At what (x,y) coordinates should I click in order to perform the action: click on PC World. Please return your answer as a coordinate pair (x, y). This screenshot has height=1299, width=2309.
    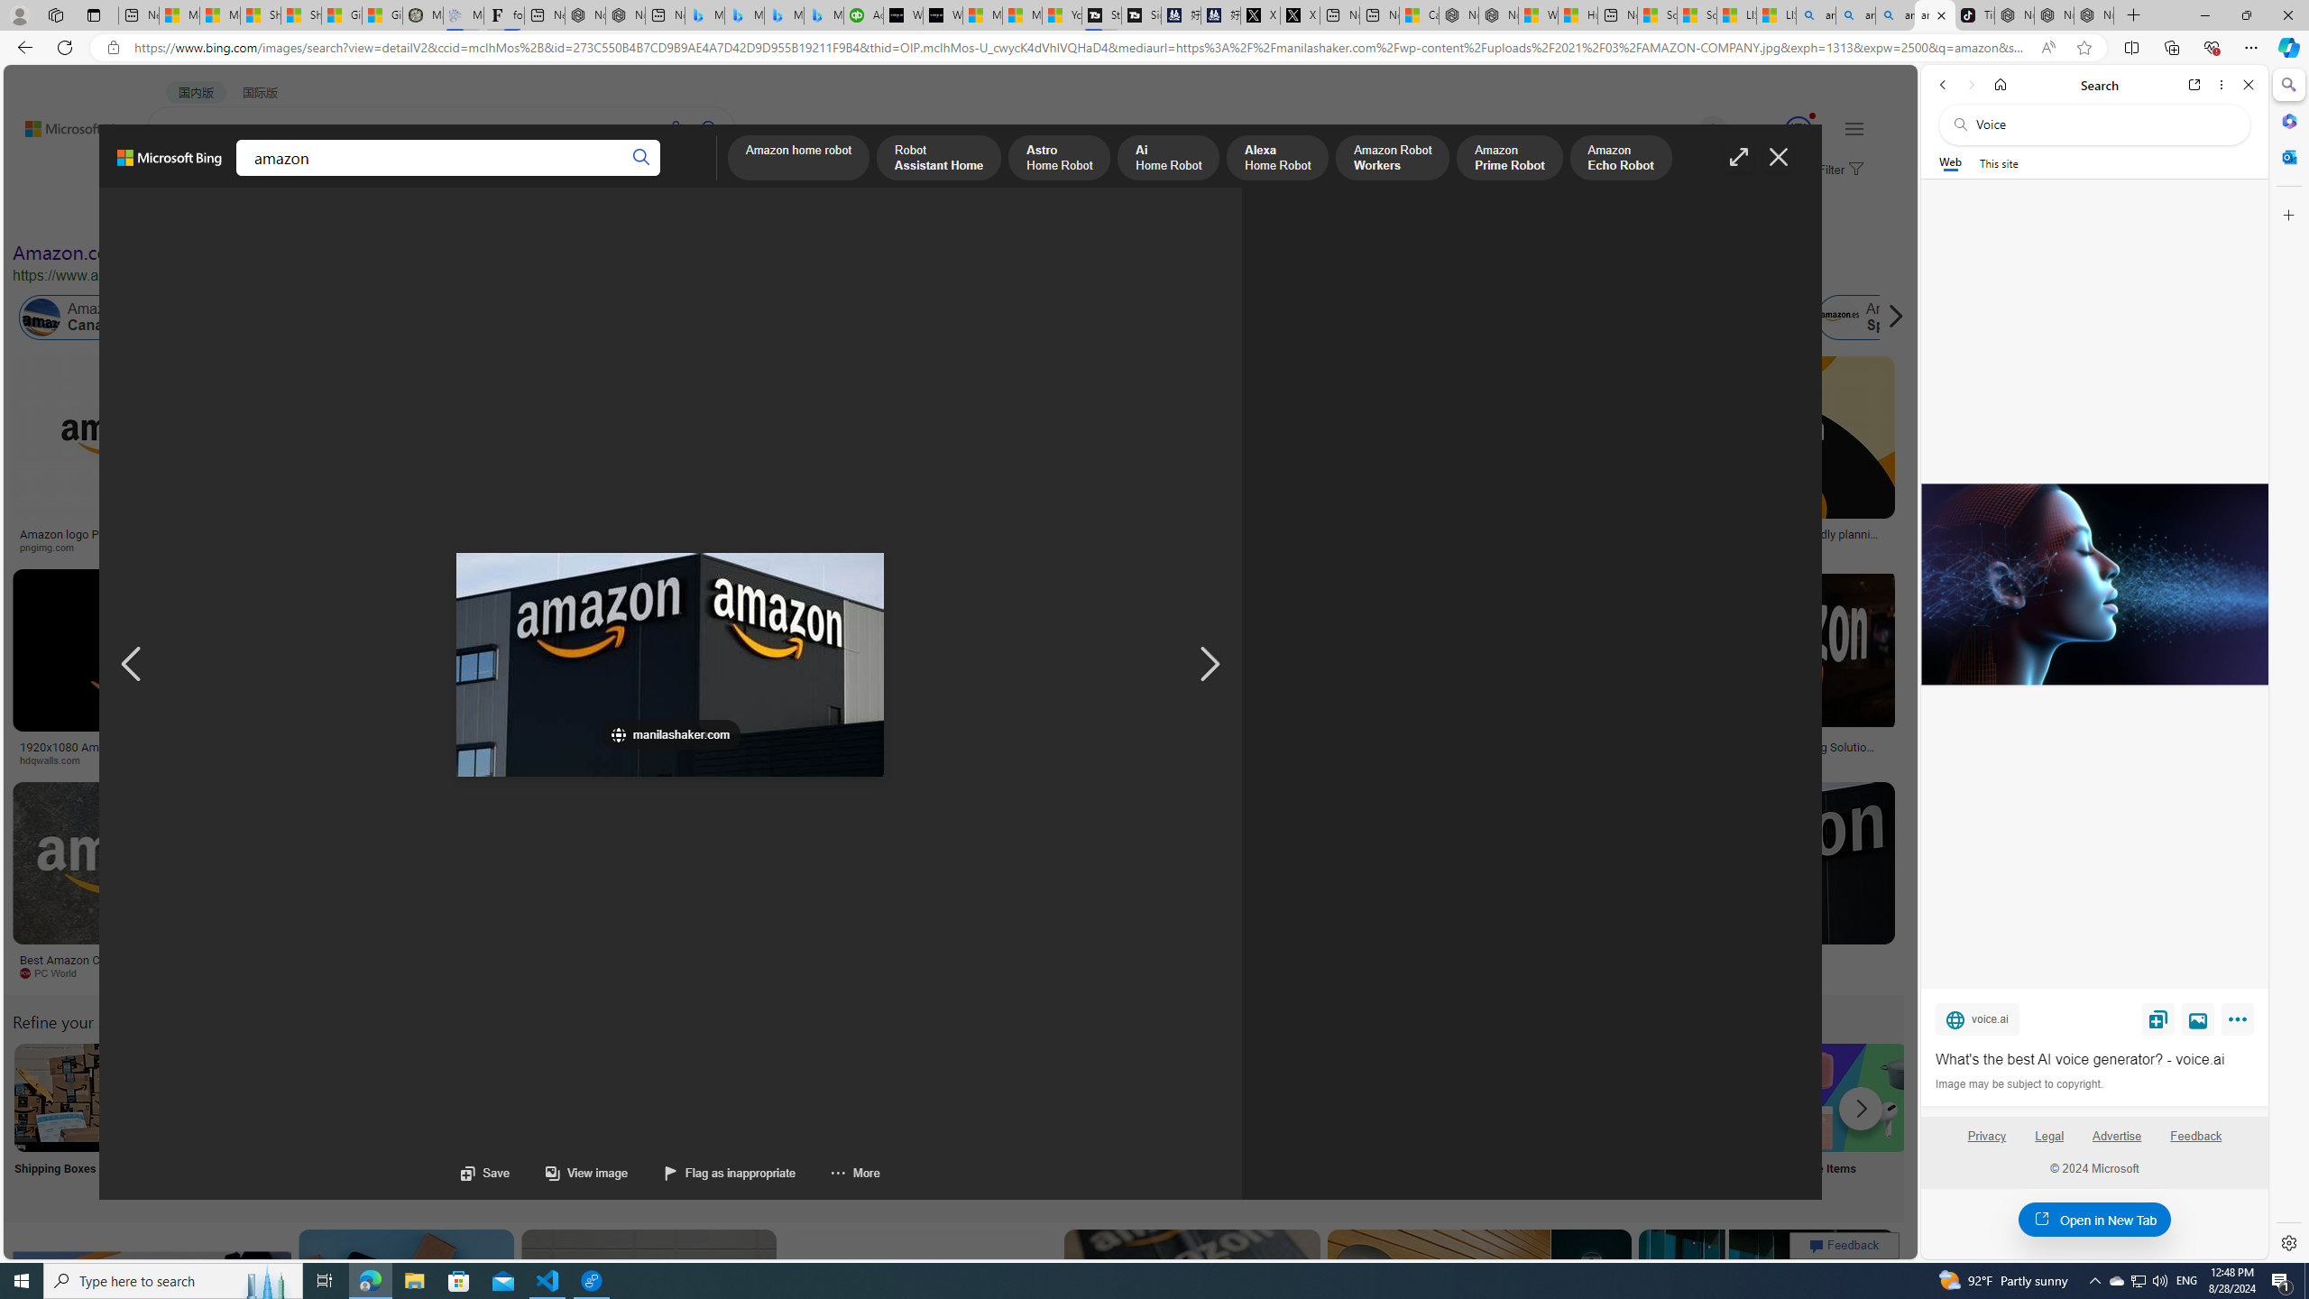
    Looking at the image, I should click on (55, 972).